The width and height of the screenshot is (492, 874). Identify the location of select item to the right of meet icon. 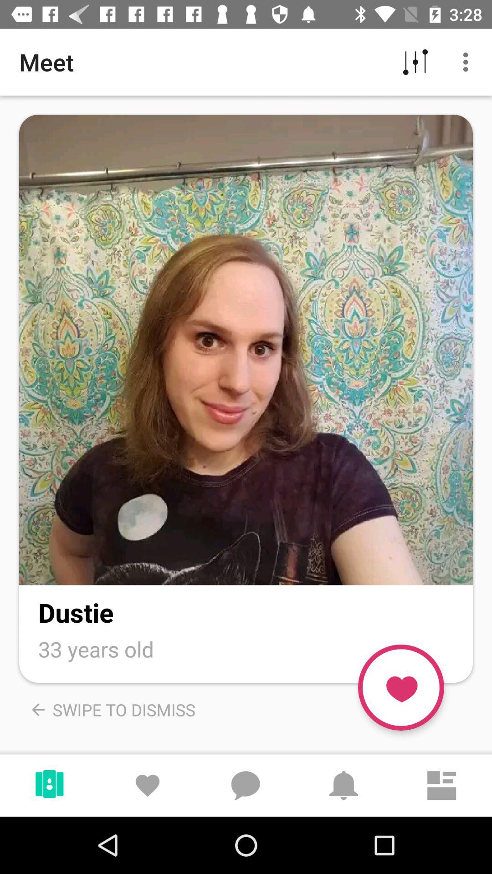
(415, 62).